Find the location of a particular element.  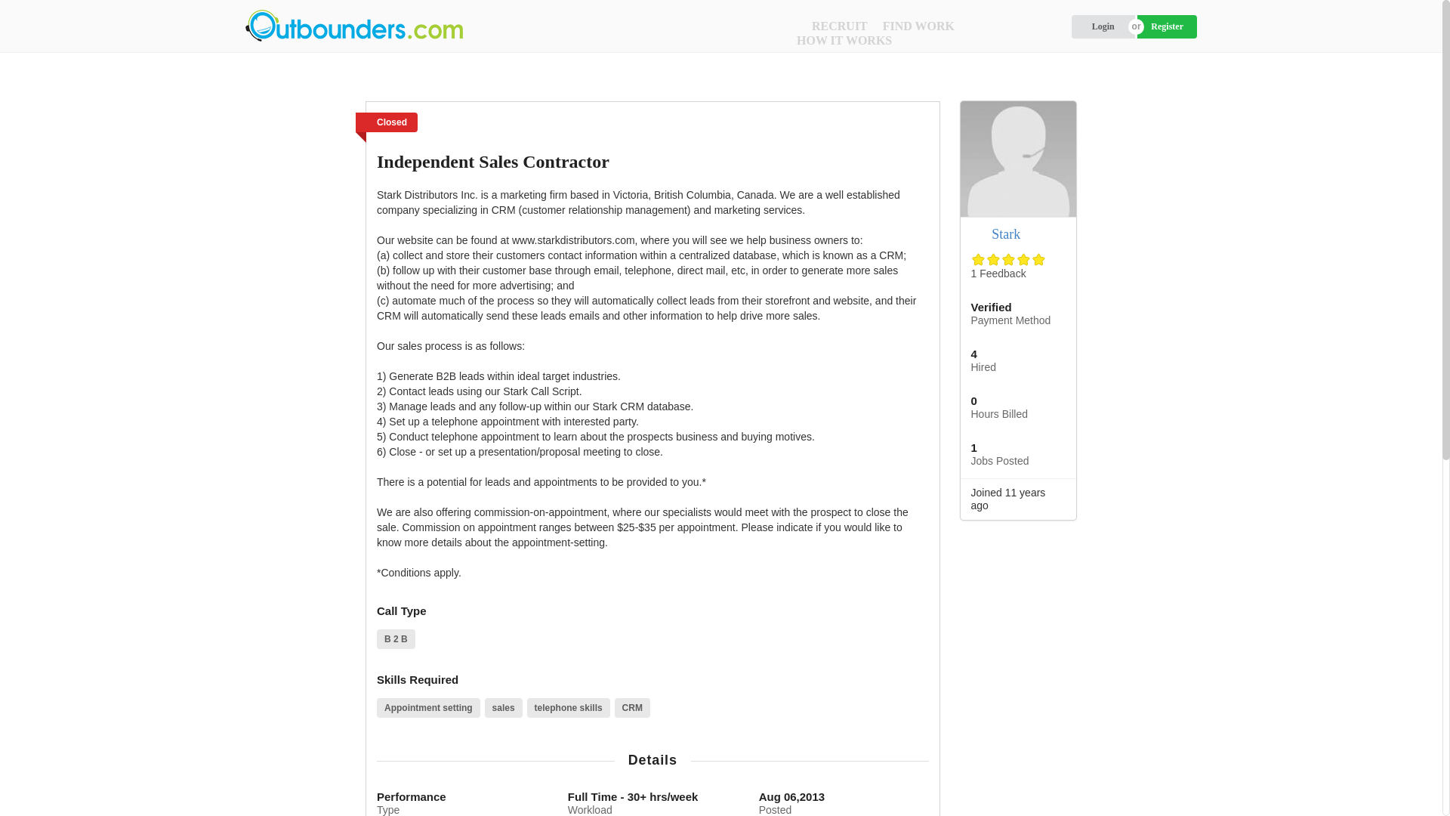

HOW IT WORKS is located at coordinates (844, 40).